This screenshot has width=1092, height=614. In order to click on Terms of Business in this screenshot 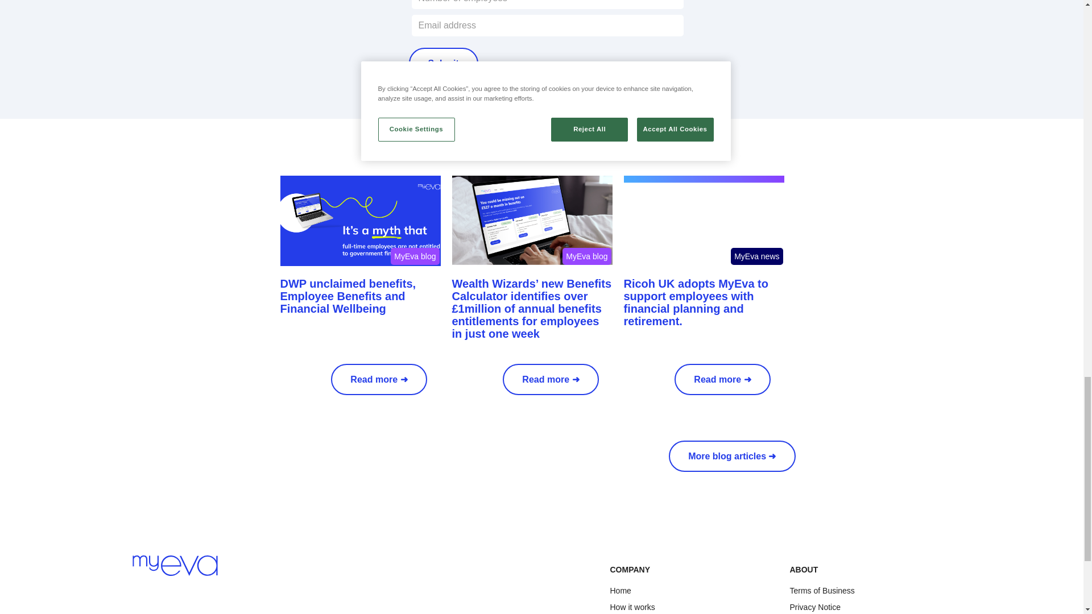, I will do `click(821, 591)`.